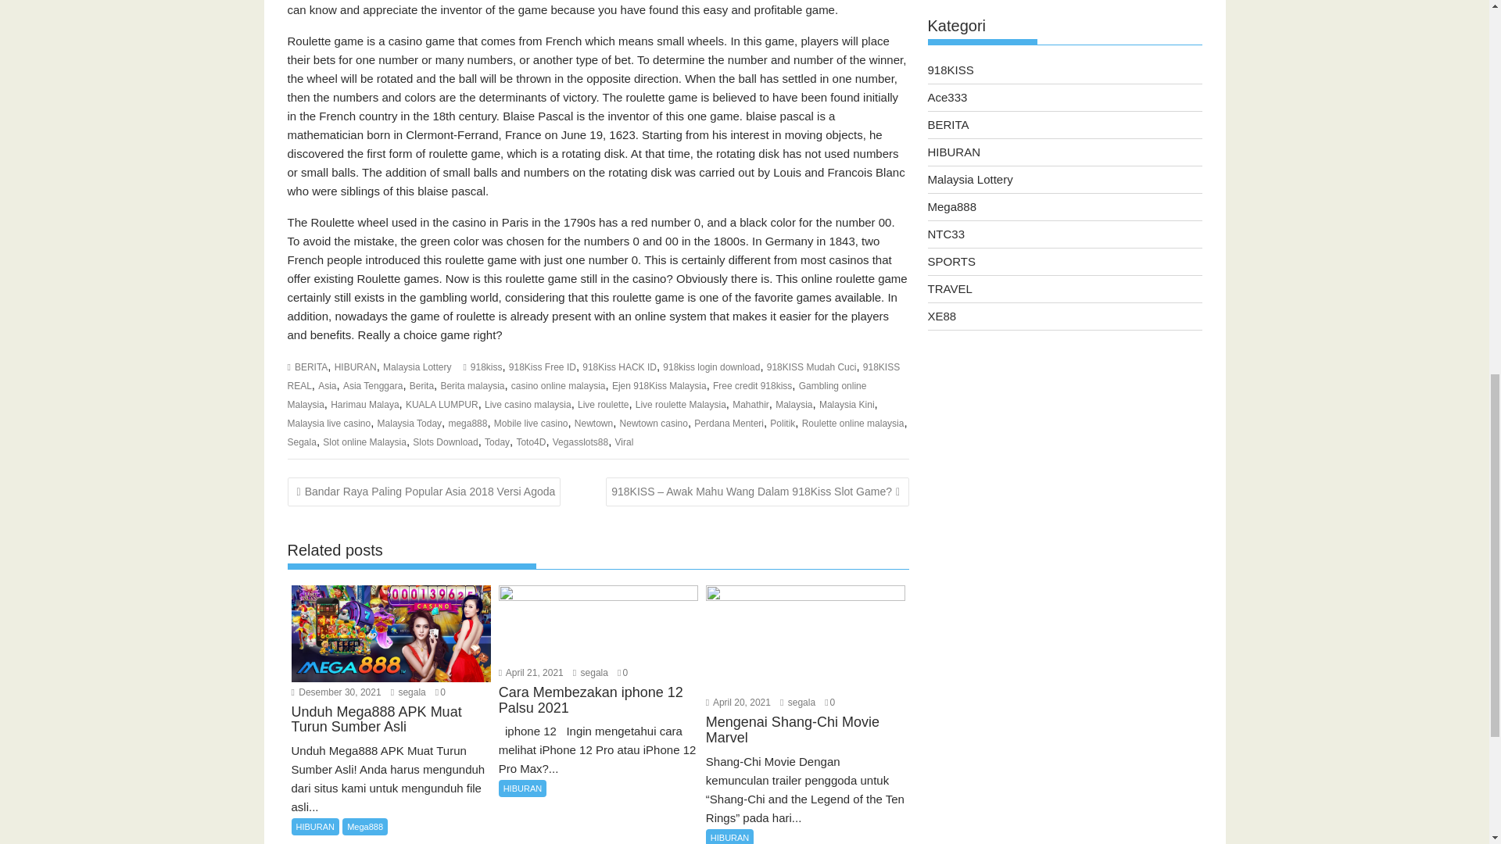 Image resolution: width=1501 pixels, height=844 pixels. I want to click on HIBURAN, so click(355, 367).